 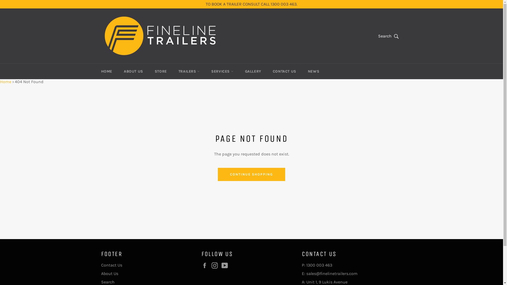 I want to click on HOME, so click(x=106, y=71).